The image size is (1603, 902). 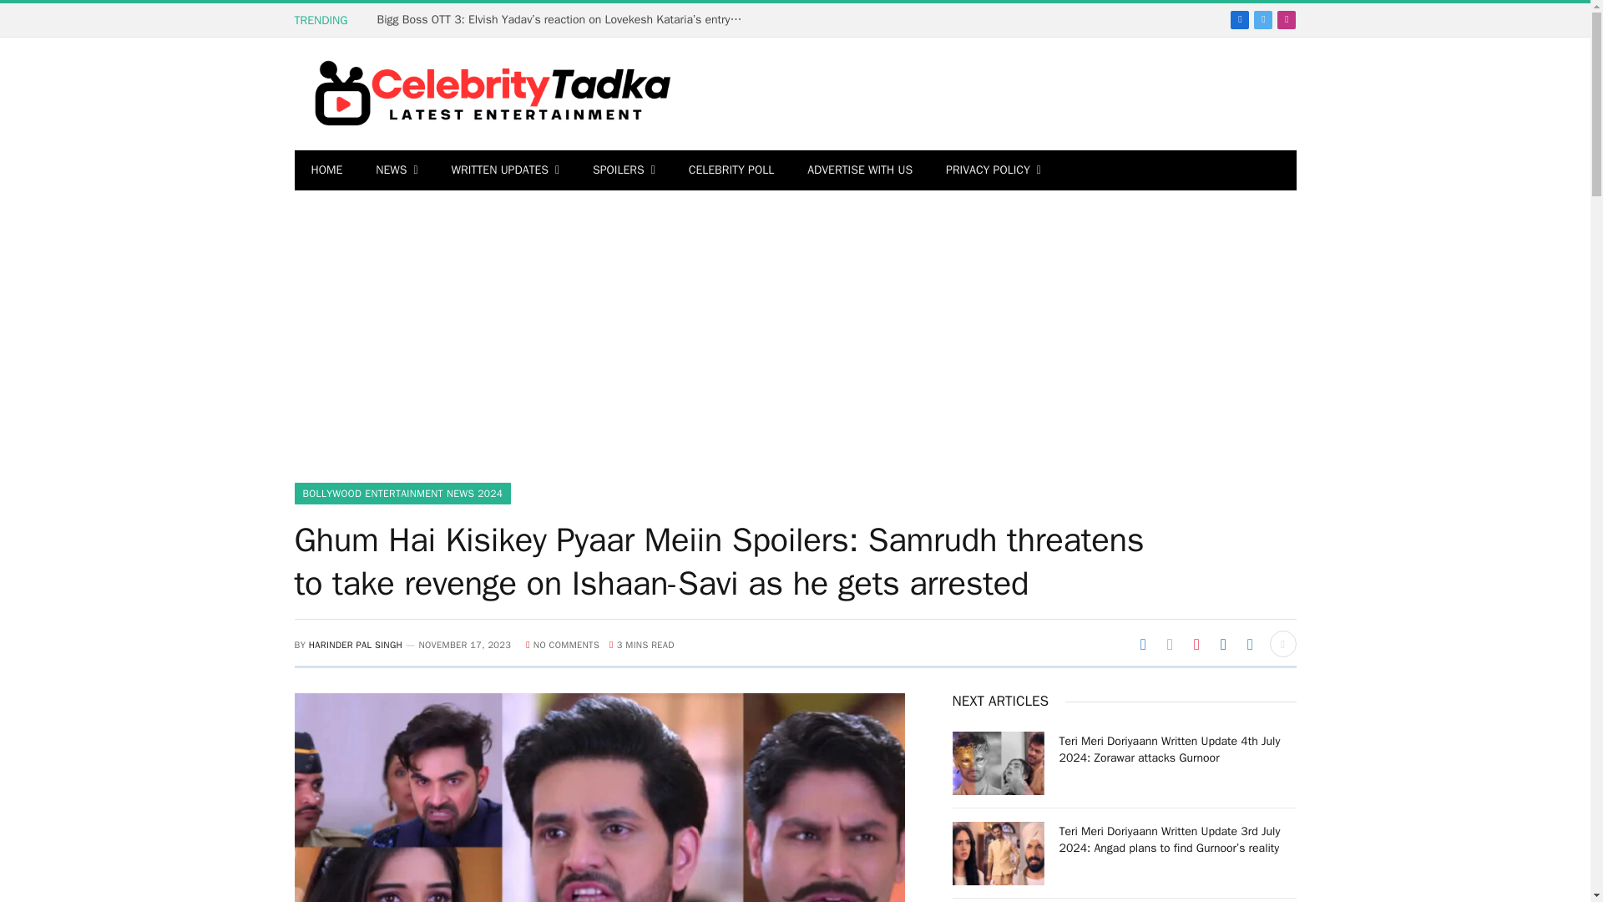 What do you see at coordinates (1142, 643) in the screenshot?
I see `Share on Facebook` at bounding box center [1142, 643].